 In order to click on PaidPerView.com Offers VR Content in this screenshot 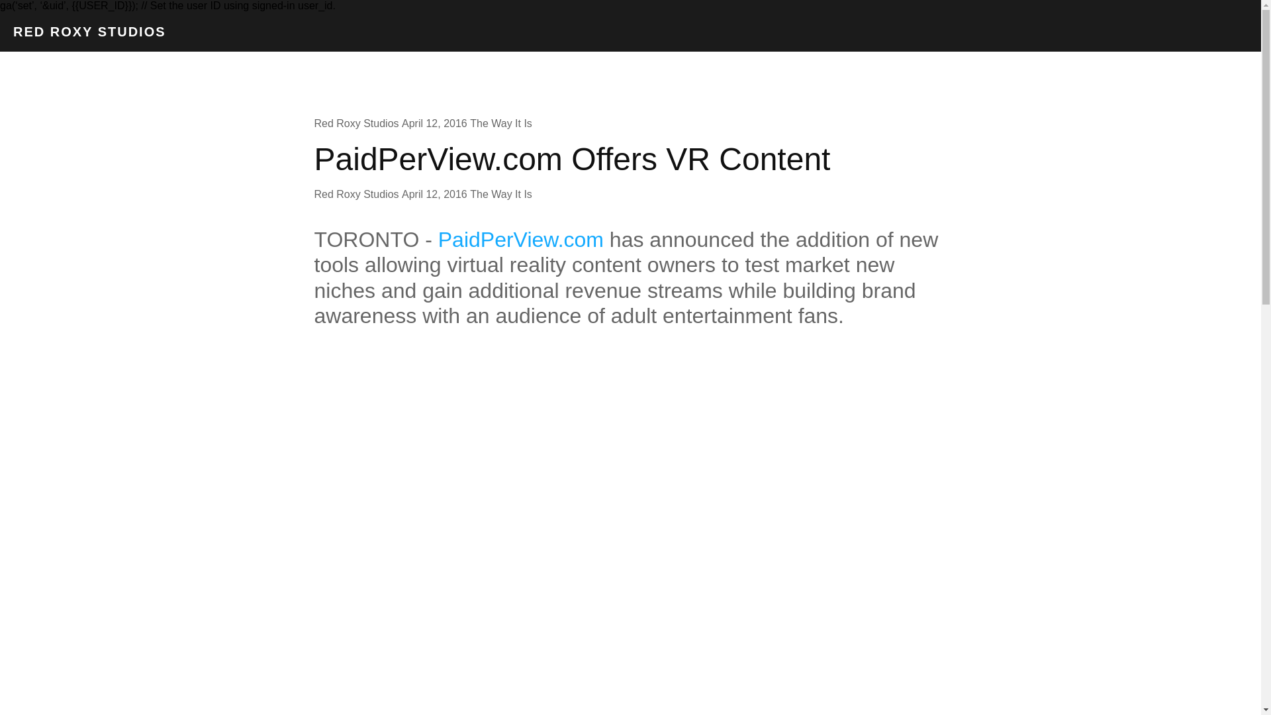, I will do `click(572, 159)`.